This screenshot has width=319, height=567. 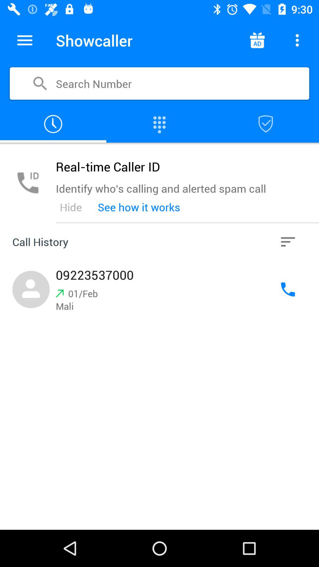 What do you see at coordinates (71, 207) in the screenshot?
I see `launch icon below the identify who s icon` at bounding box center [71, 207].